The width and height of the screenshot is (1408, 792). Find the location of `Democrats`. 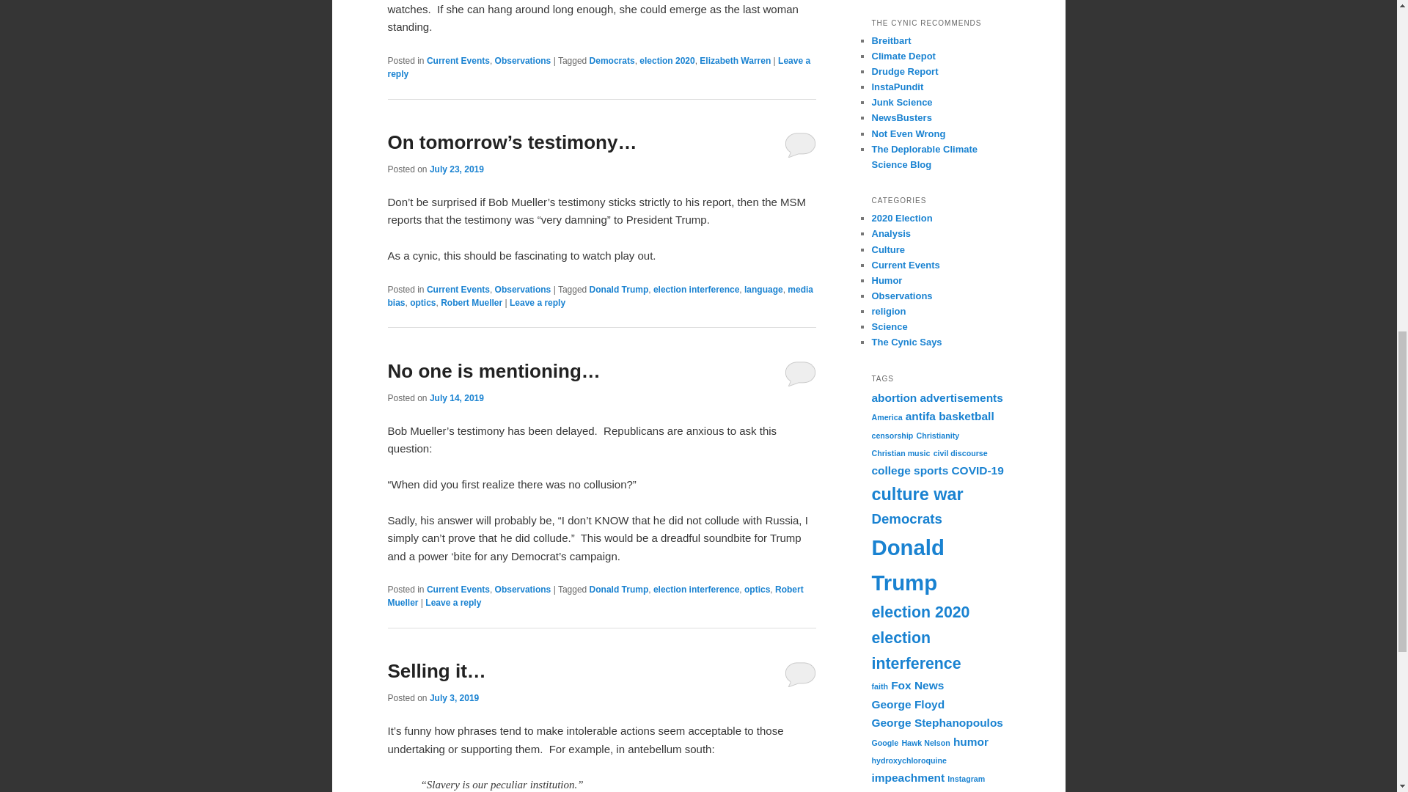

Democrats is located at coordinates (612, 60).